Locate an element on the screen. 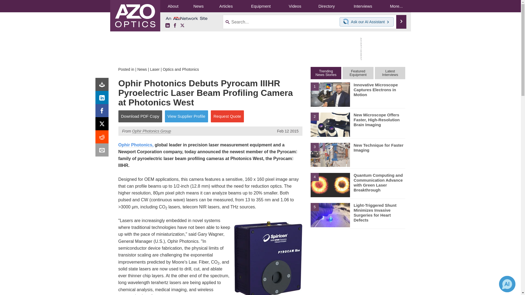 This screenshot has width=525, height=295. Interviews is located at coordinates (363, 6).